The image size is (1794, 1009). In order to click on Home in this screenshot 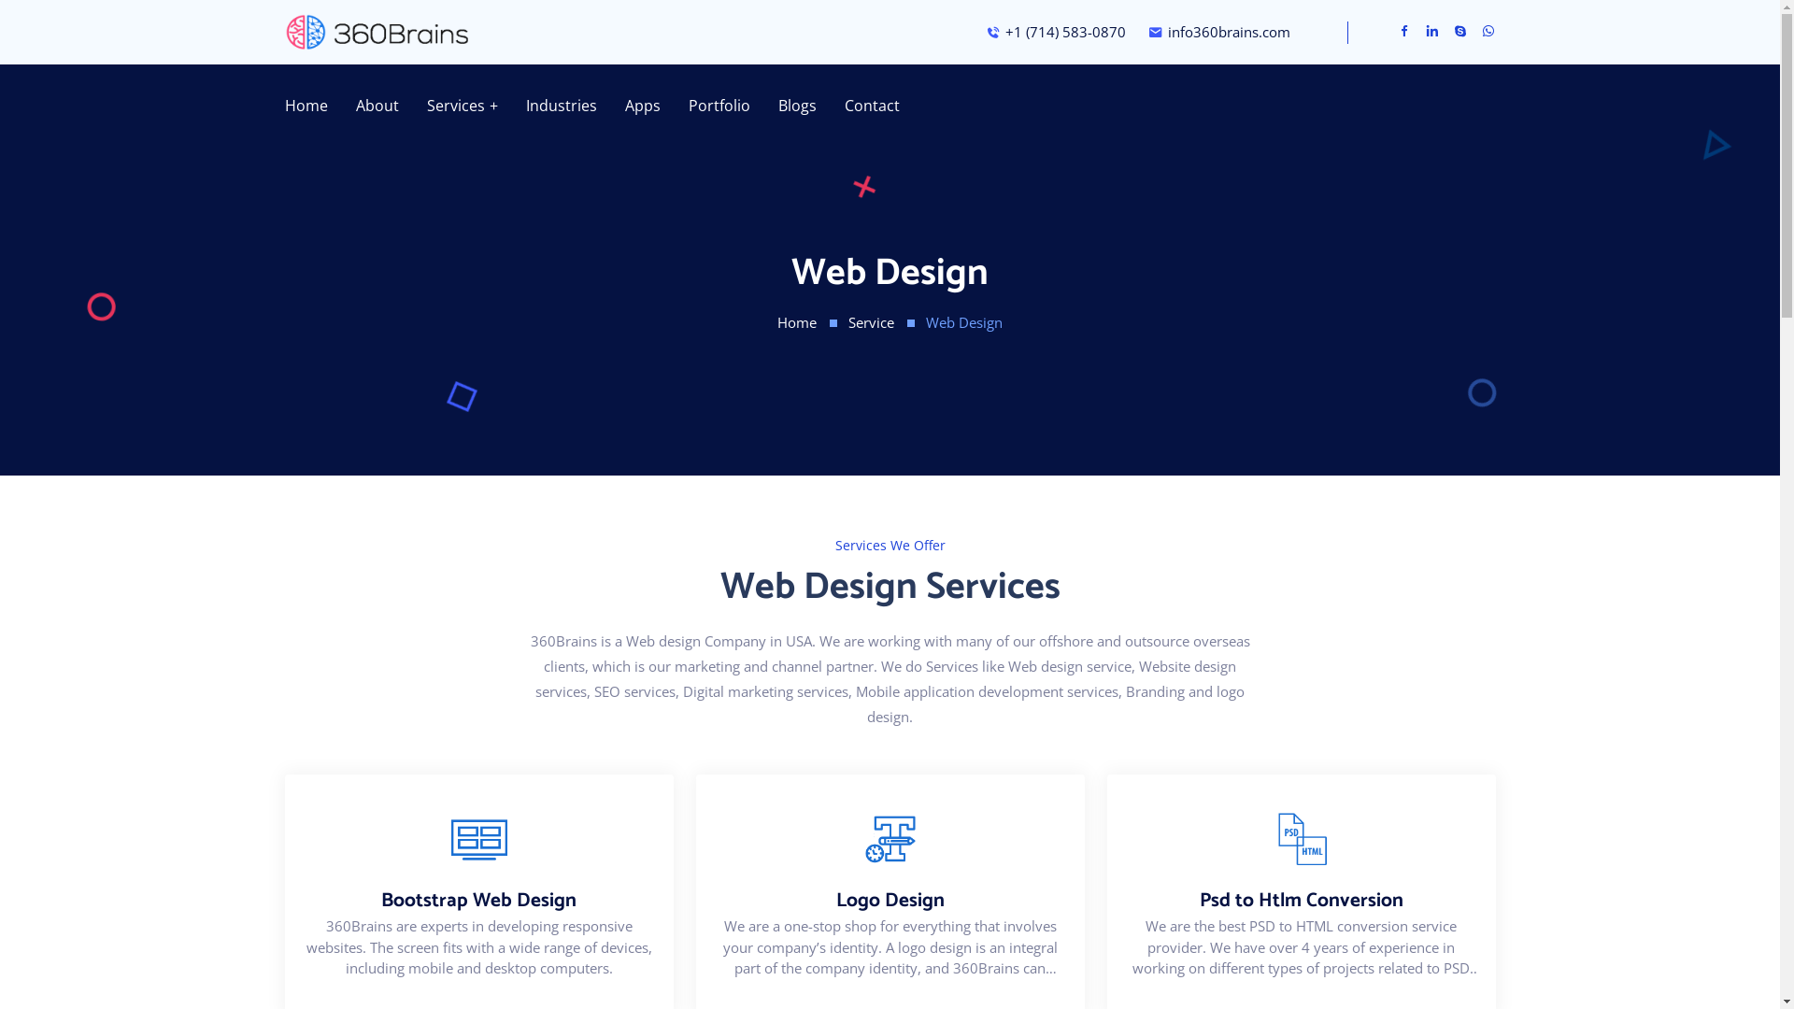, I will do `click(797, 323)`.